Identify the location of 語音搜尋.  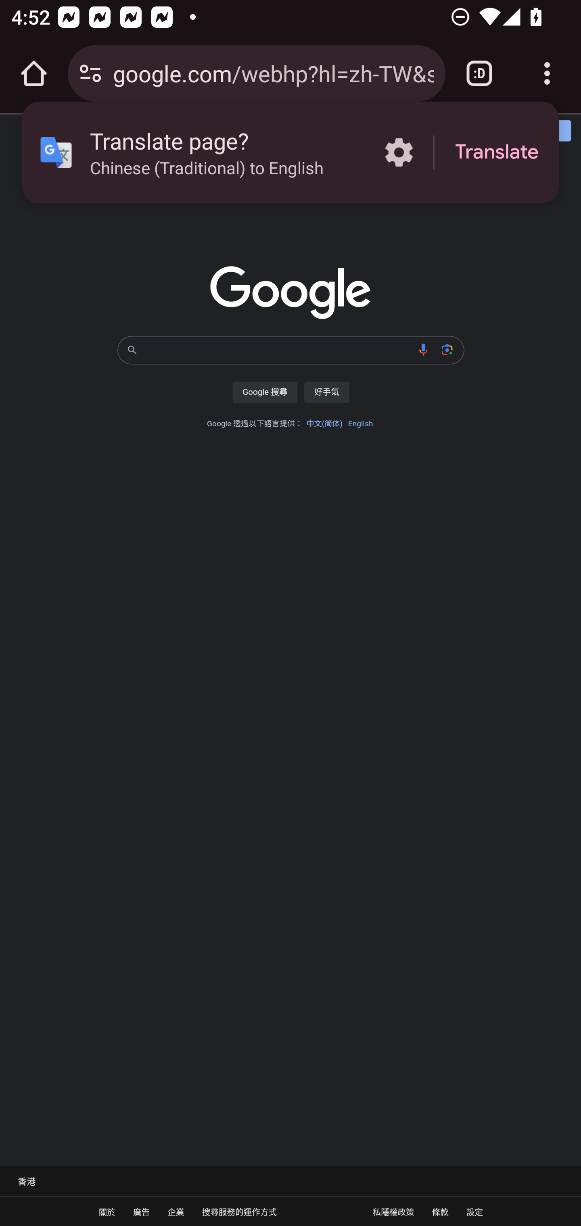
(424, 349).